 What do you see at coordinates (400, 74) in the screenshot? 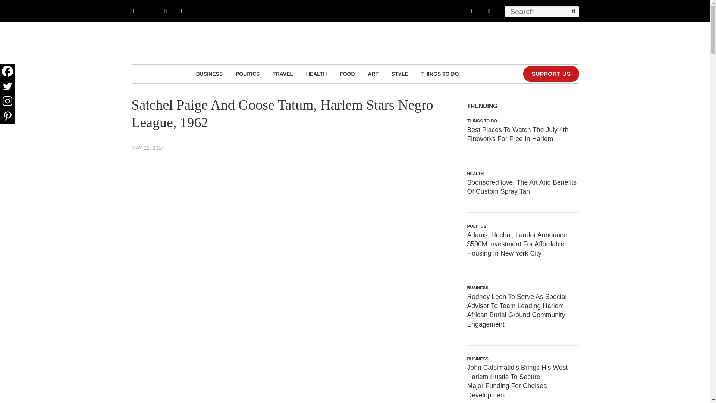
I see `STYLE` at bounding box center [400, 74].